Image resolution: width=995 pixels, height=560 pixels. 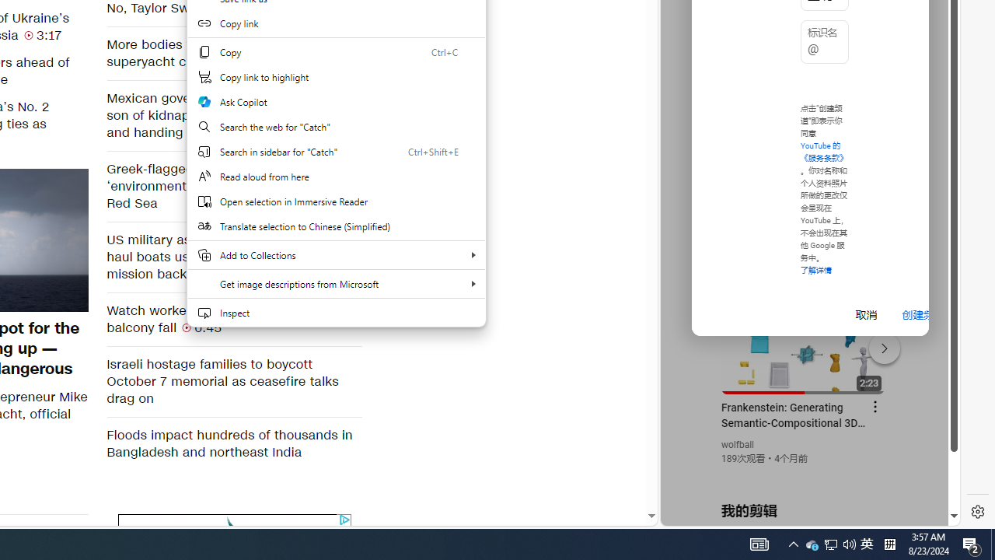 I want to click on Copy link to highlight, so click(x=336, y=76).